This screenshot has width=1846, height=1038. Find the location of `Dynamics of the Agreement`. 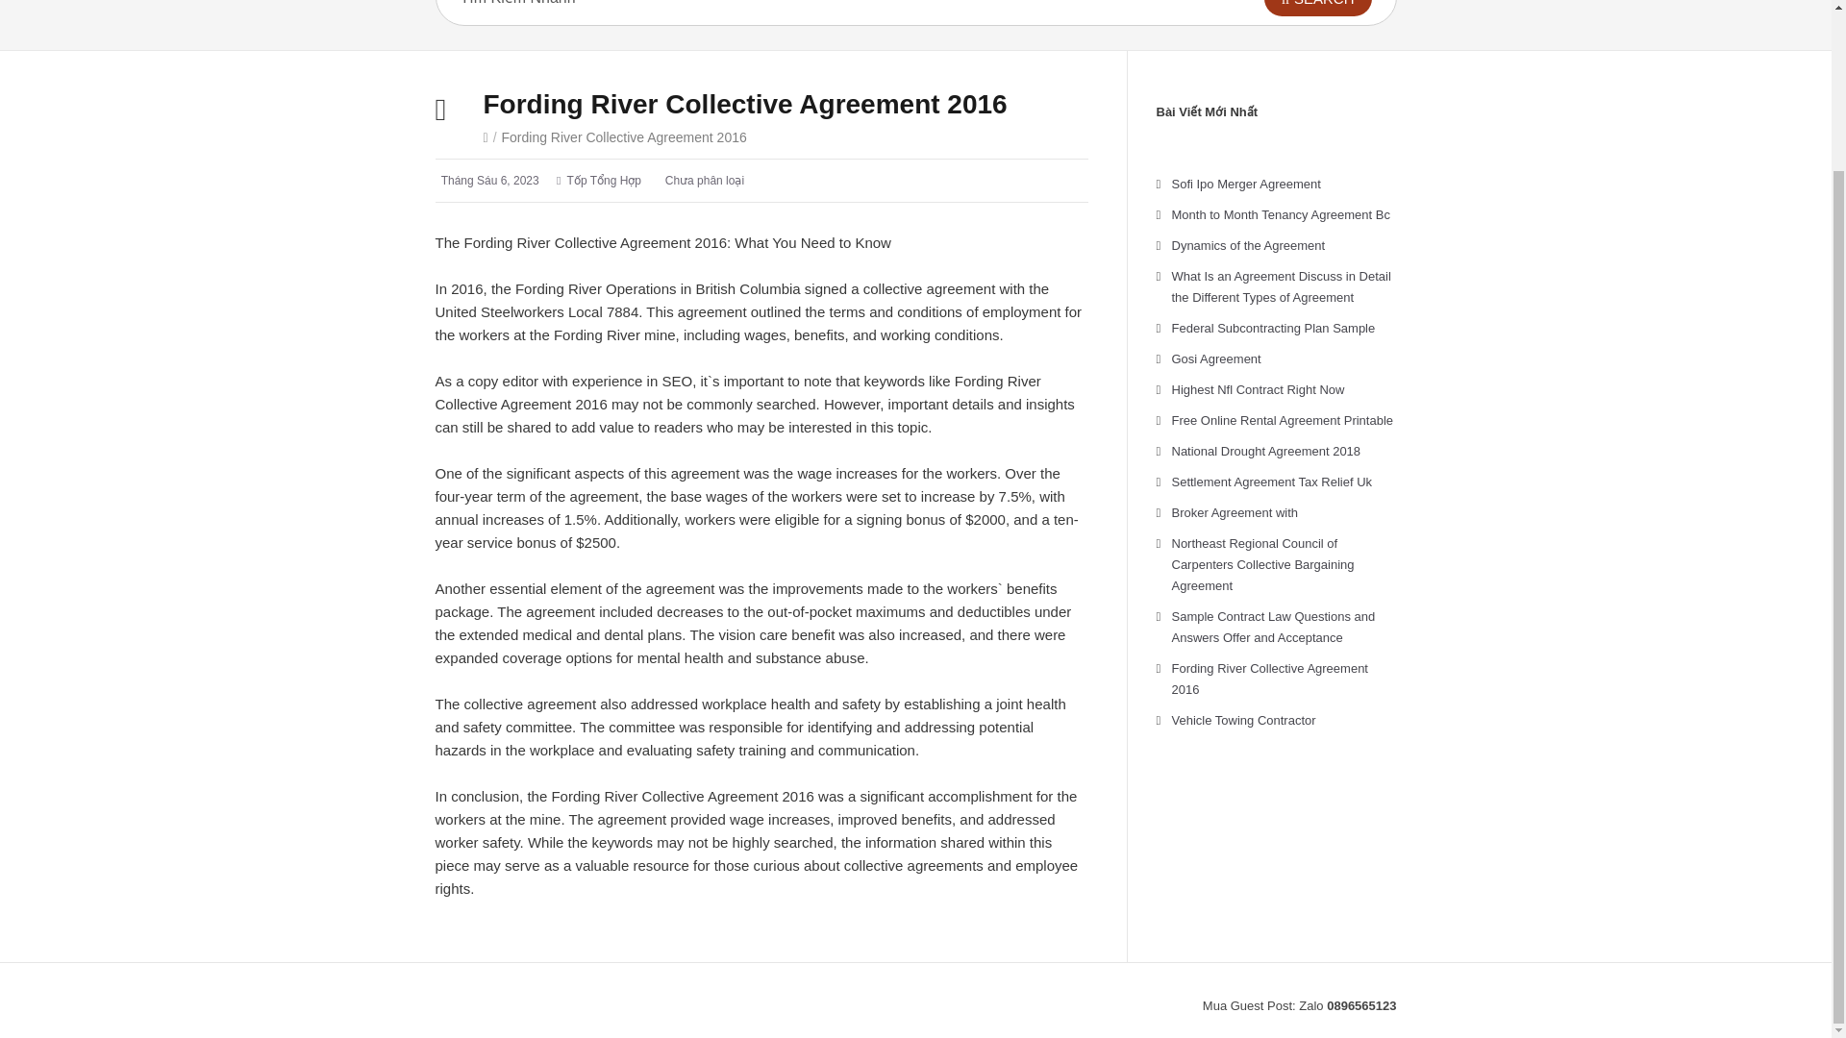

Dynamics of the Agreement is located at coordinates (1248, 246).